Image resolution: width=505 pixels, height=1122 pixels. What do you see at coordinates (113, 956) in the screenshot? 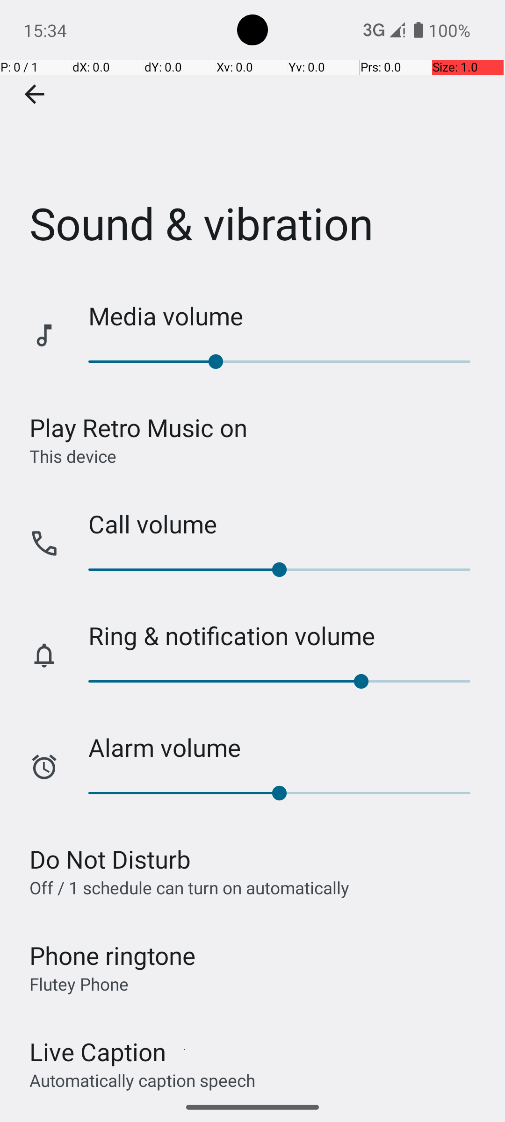
I see `Phone ringtone` at bounding box center [113, 956].